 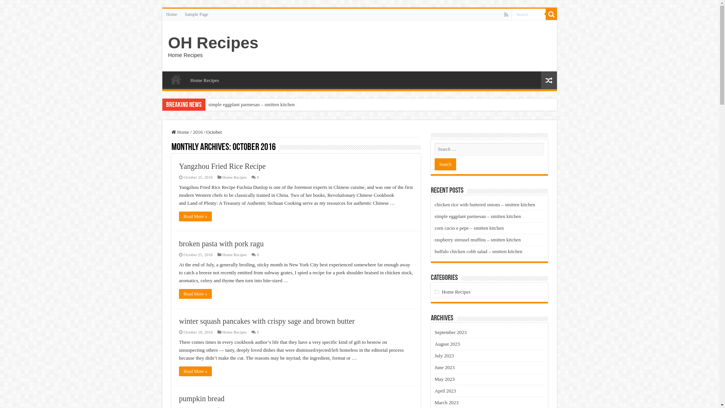 What do you see at coordinates (444, 356) in the screenshot?
I see `July 2023` at bounding box center [444, 356].